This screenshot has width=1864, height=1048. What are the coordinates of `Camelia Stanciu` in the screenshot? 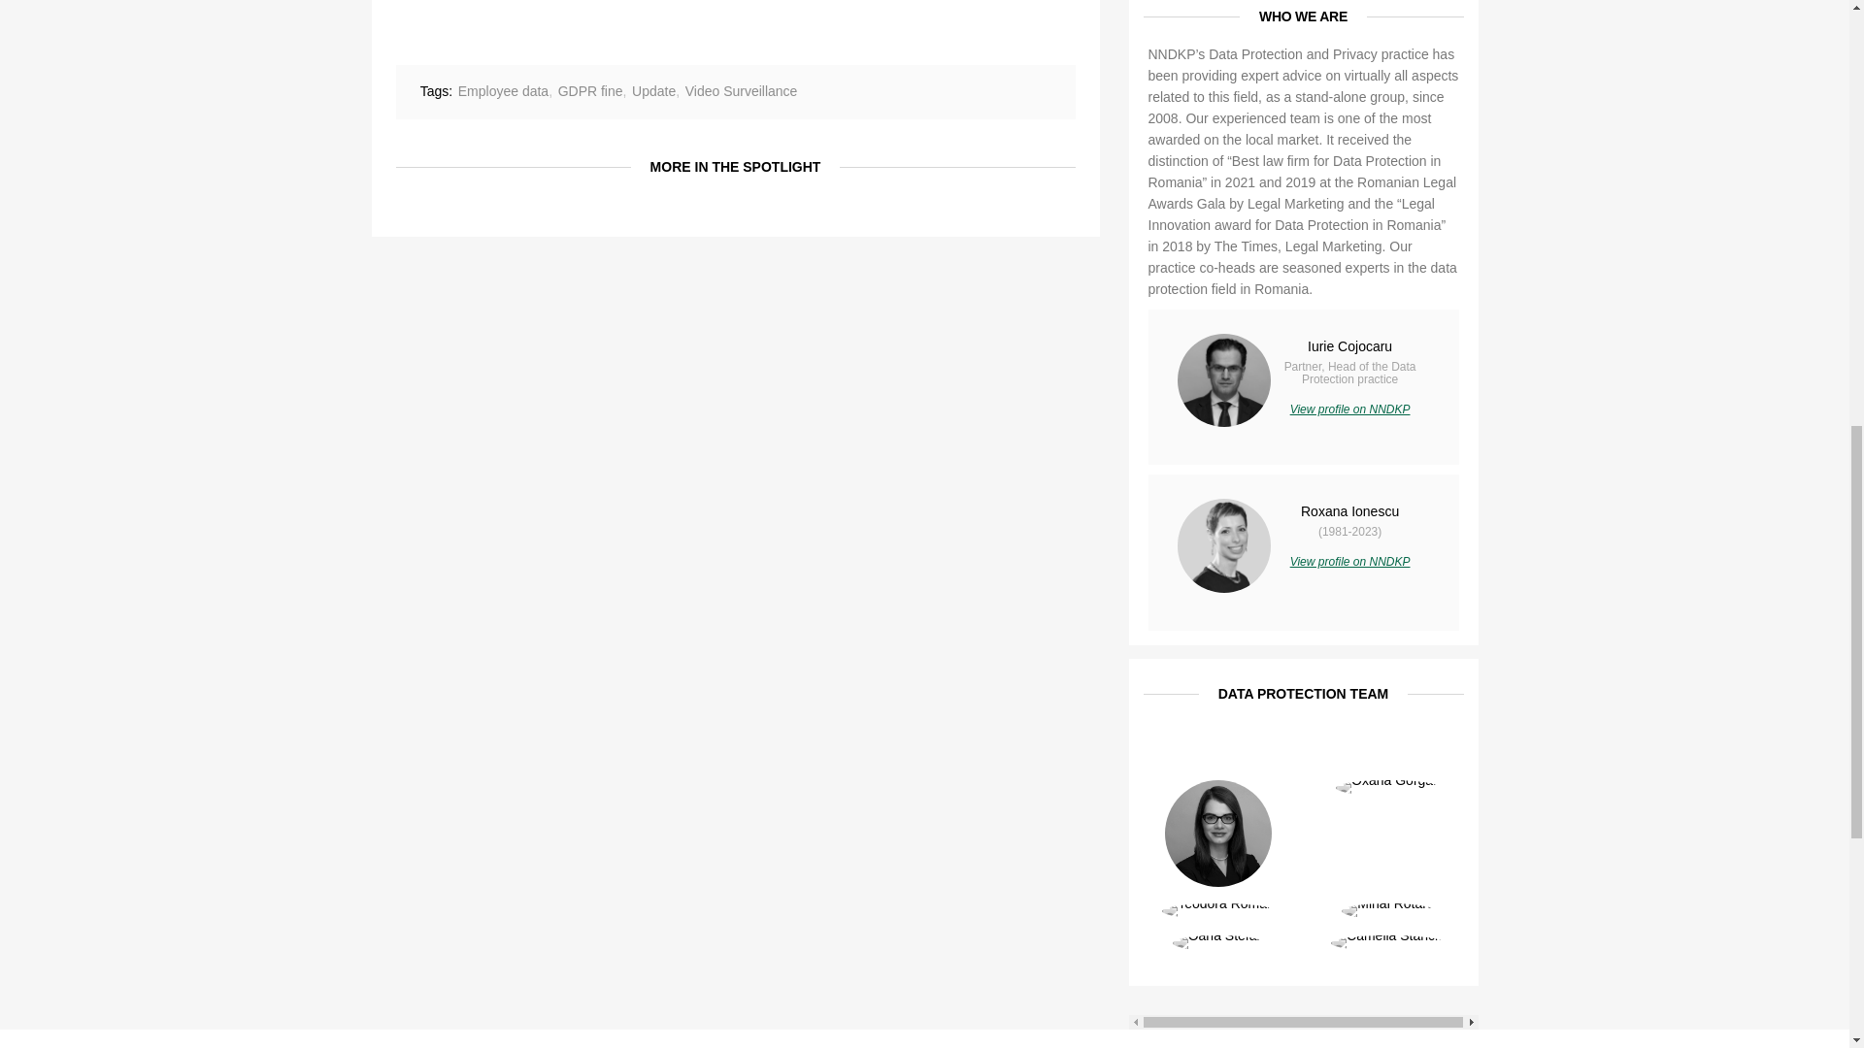 It's located at (1387, 943).